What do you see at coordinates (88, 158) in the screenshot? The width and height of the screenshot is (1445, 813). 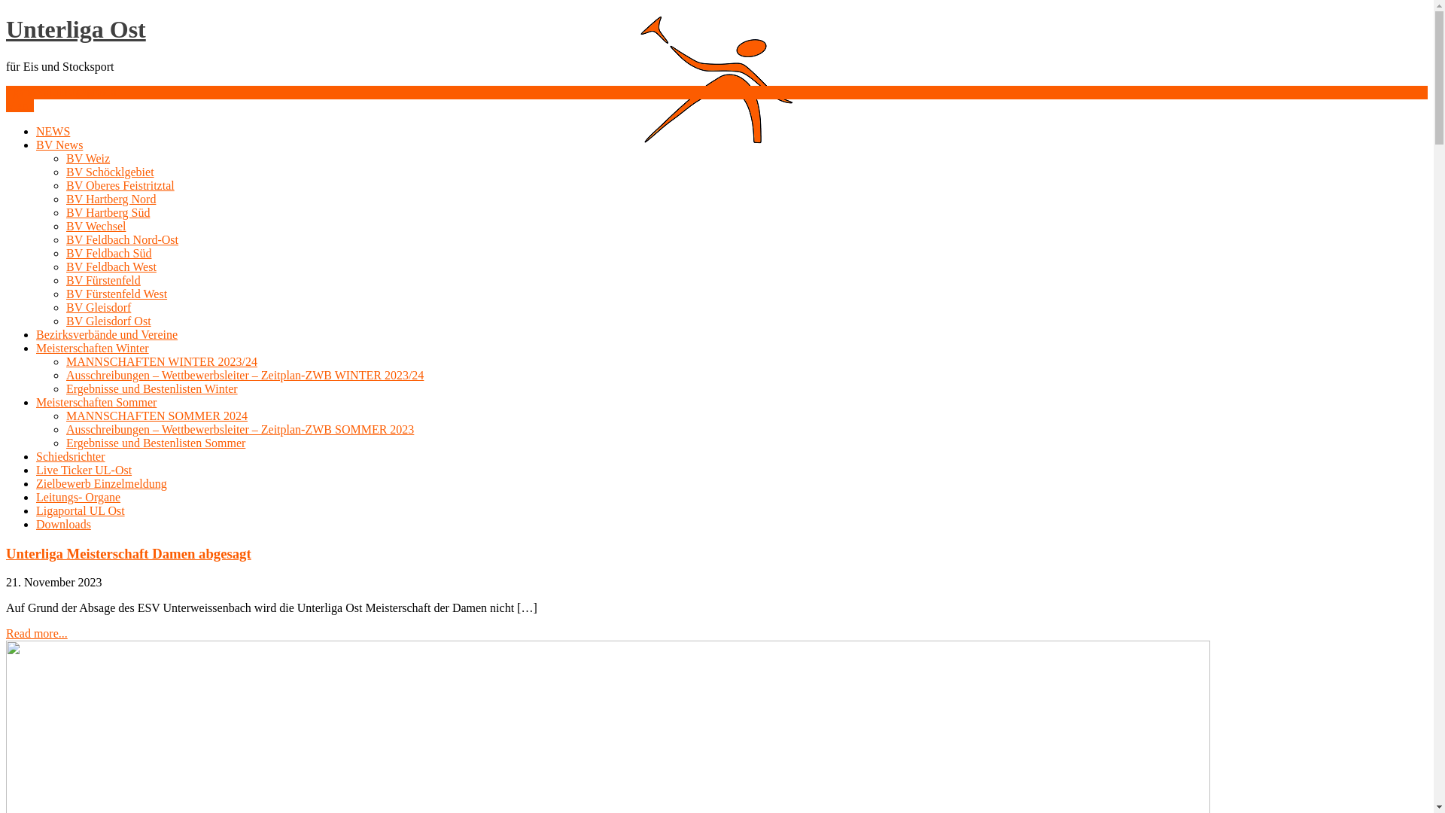 I see `BV Weiz` at bounding box center [88, 158].